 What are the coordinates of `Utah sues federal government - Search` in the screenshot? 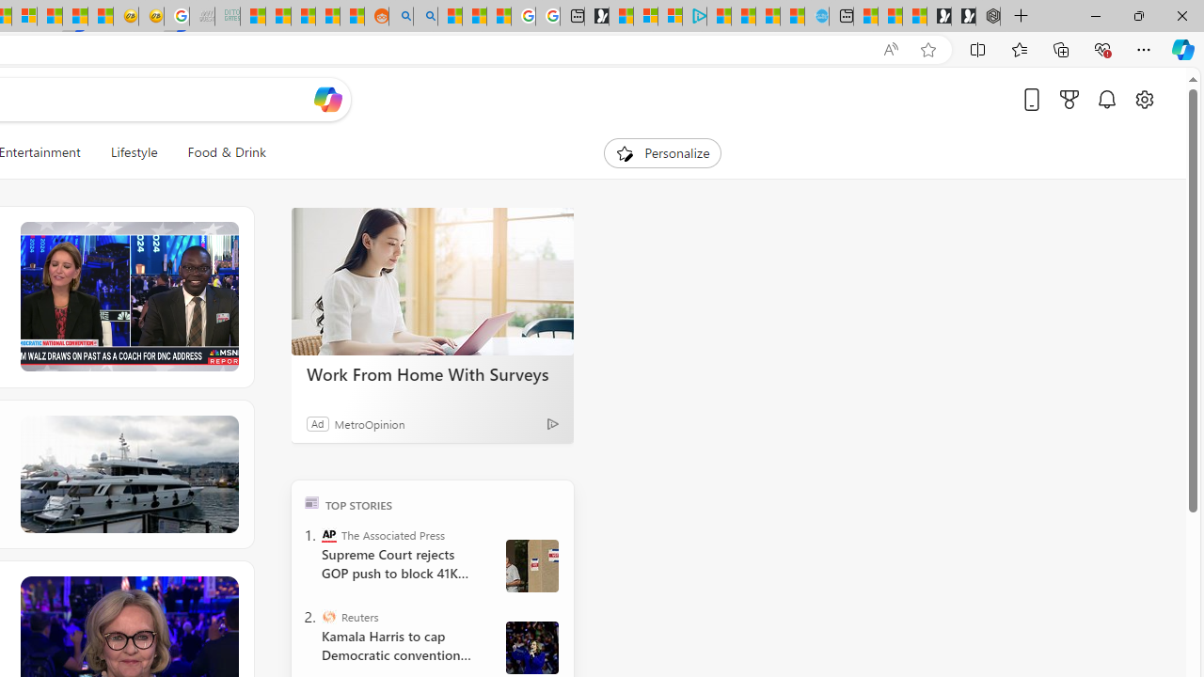 It's located at (425, 17).